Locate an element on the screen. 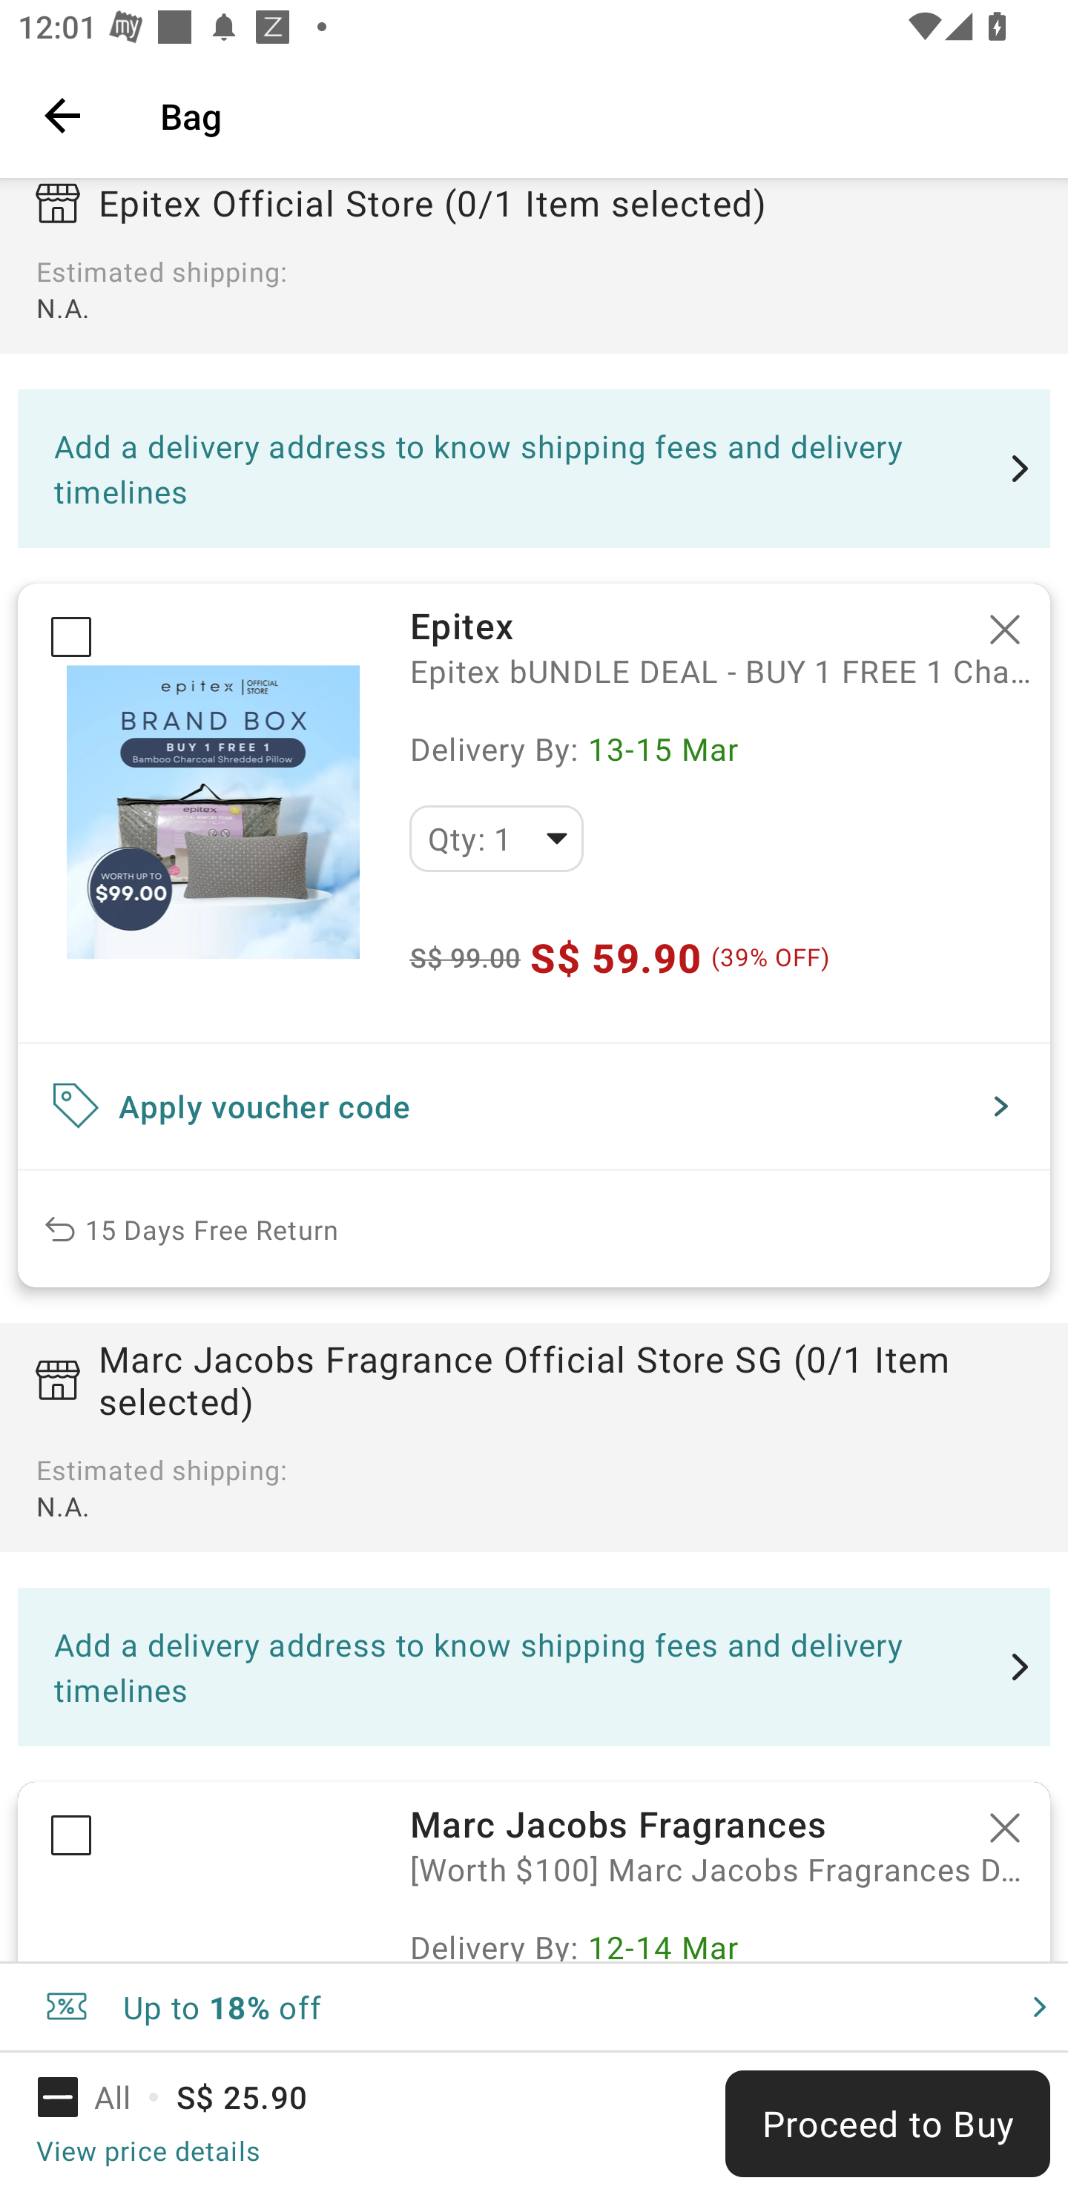  Apply voucher code is located at coordinates (534, 1106).